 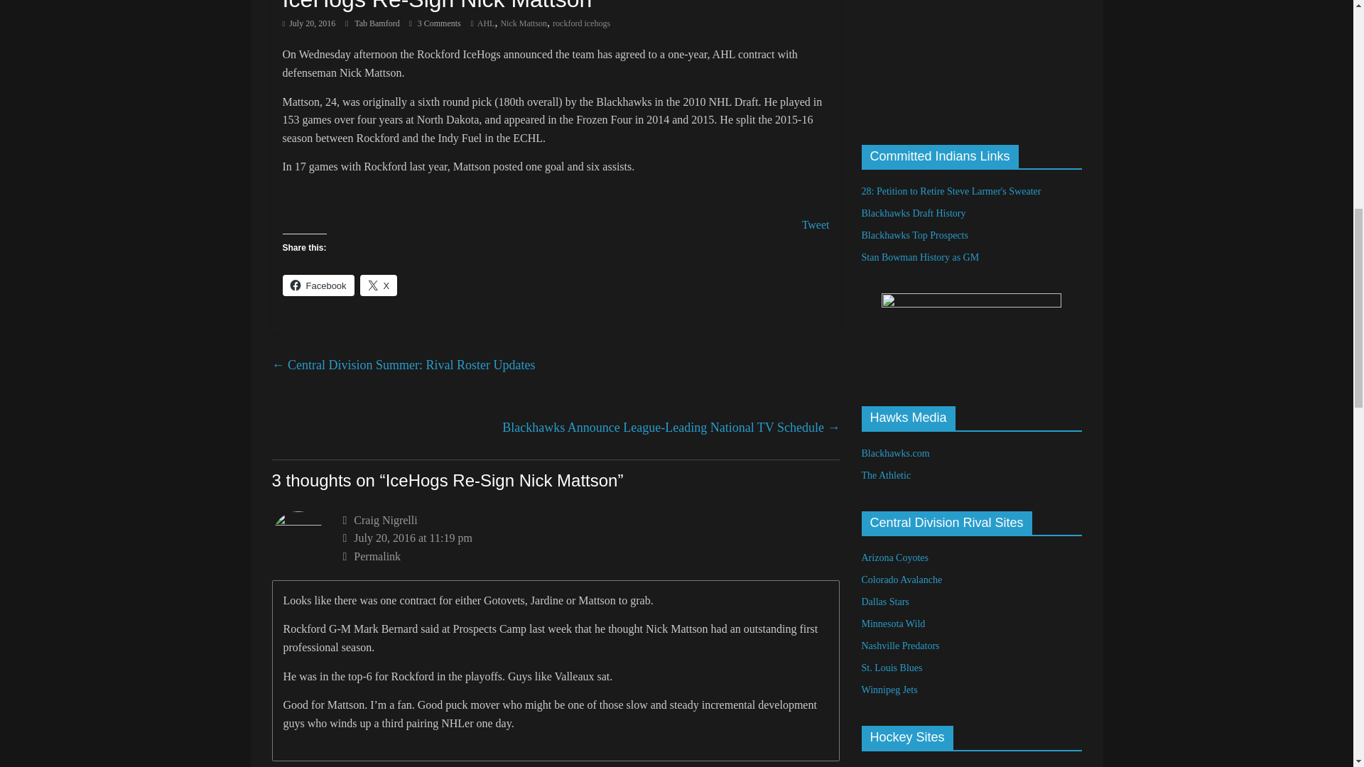 What do you see at coordinates (892, 624) in the screenshot?
I see `Minnesota Wild` at bounding box center [892, 624].